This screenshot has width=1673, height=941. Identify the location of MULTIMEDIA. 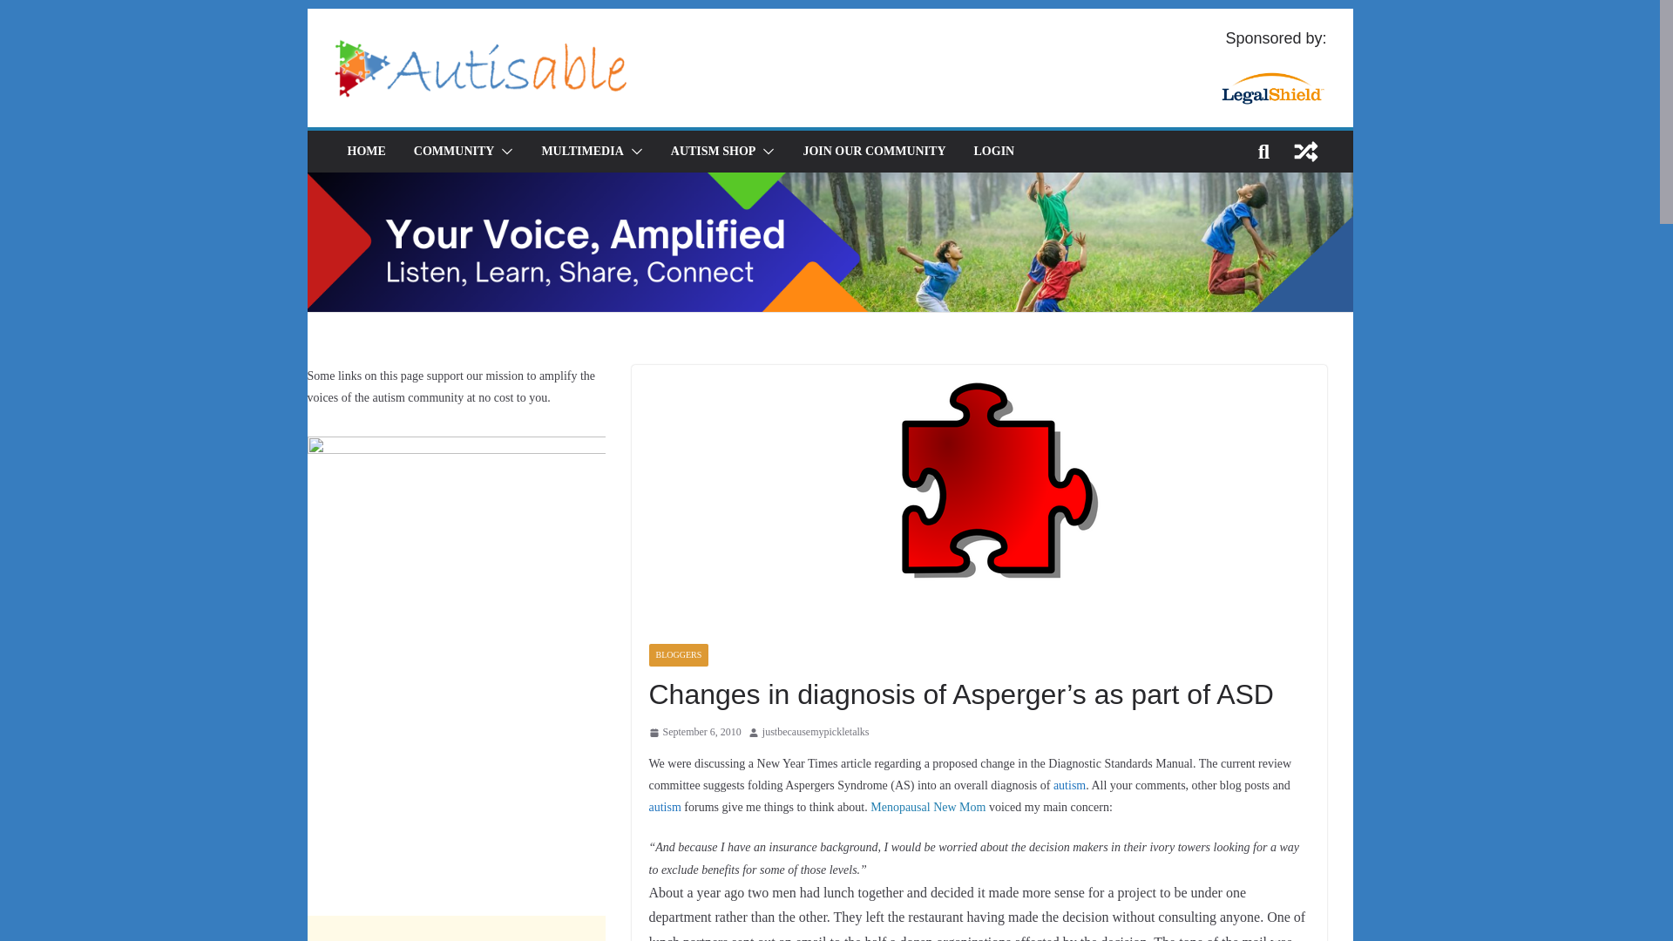
(581, 151).